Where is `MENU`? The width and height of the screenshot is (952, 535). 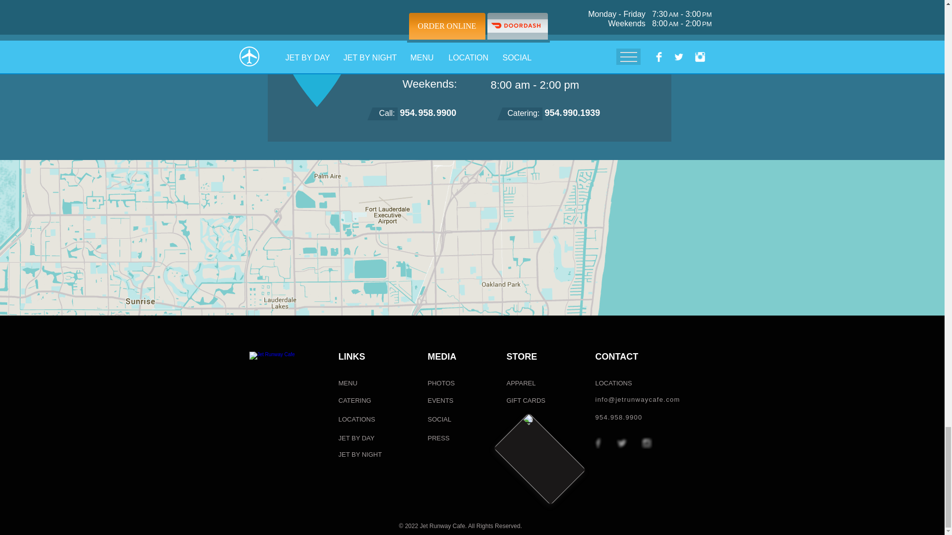
MENU is located at coordinates (352, 383).